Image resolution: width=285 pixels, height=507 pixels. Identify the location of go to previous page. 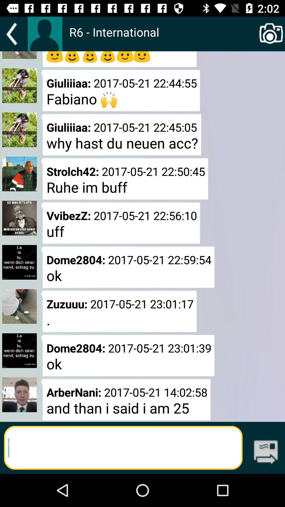
(14, 34).